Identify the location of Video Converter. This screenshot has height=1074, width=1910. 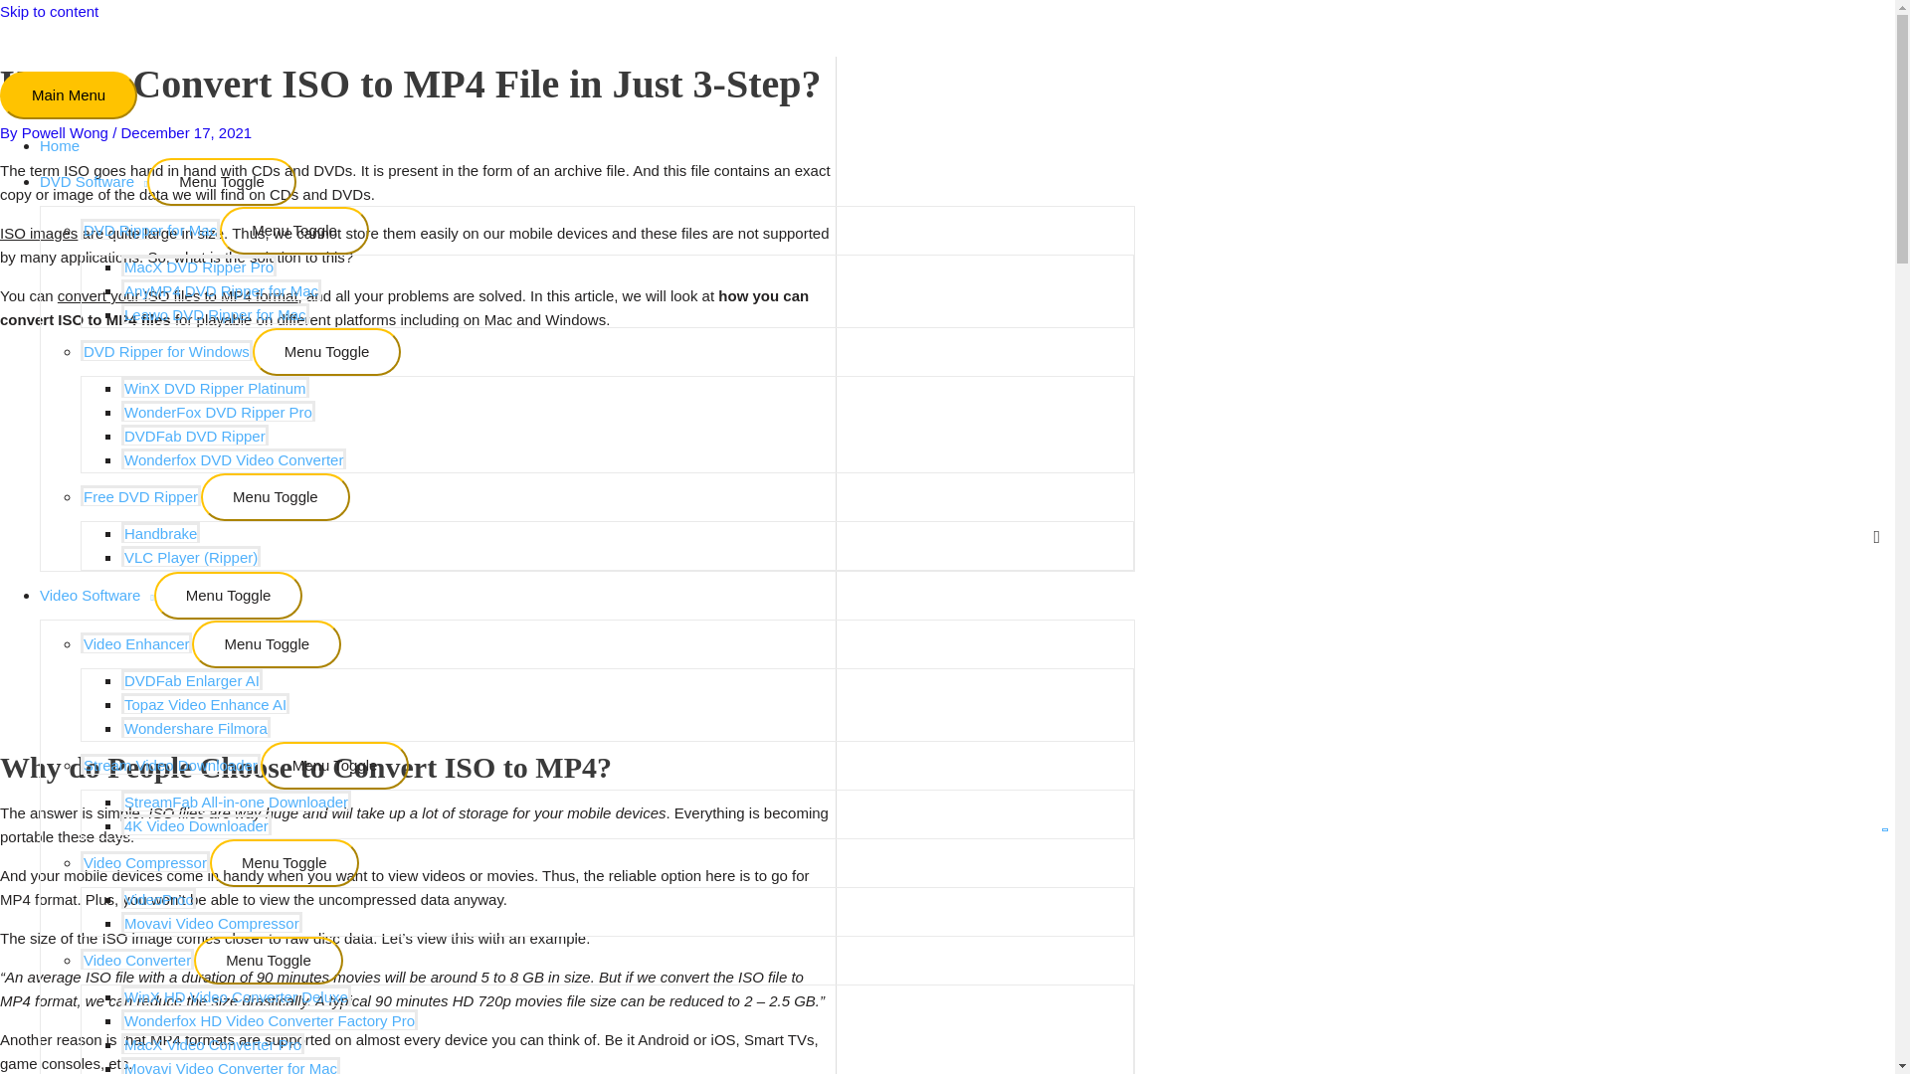
(137, 959).